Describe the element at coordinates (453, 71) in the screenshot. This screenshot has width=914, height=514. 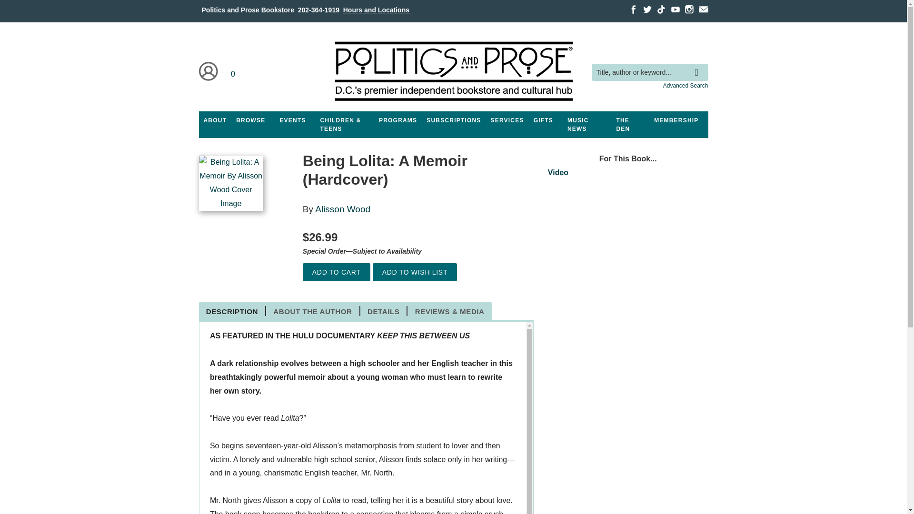
I see `Home` at that location.